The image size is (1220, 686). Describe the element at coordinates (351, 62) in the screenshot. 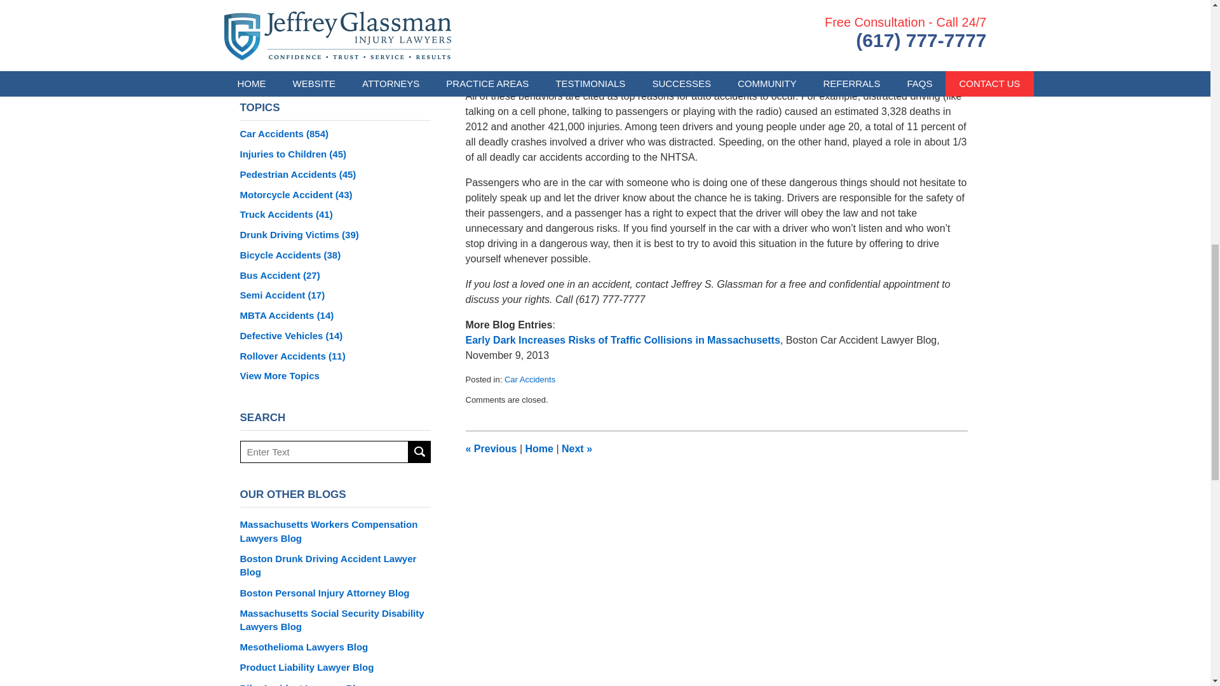

I see `Justia` at that location.